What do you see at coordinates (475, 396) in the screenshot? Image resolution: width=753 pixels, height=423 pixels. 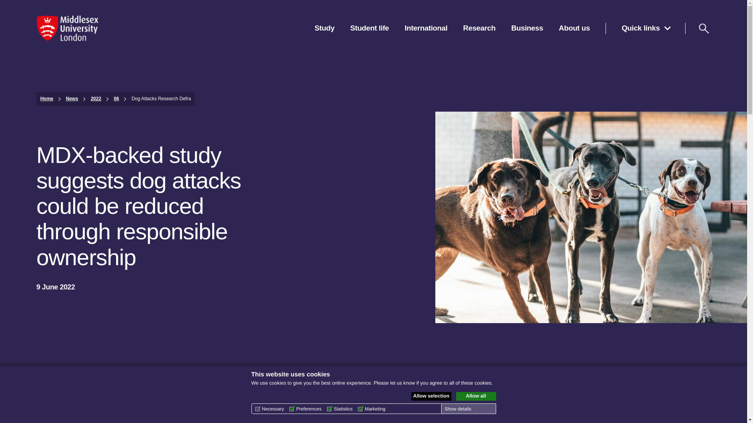 I see `Allow all` at bounding box center [475, 396].